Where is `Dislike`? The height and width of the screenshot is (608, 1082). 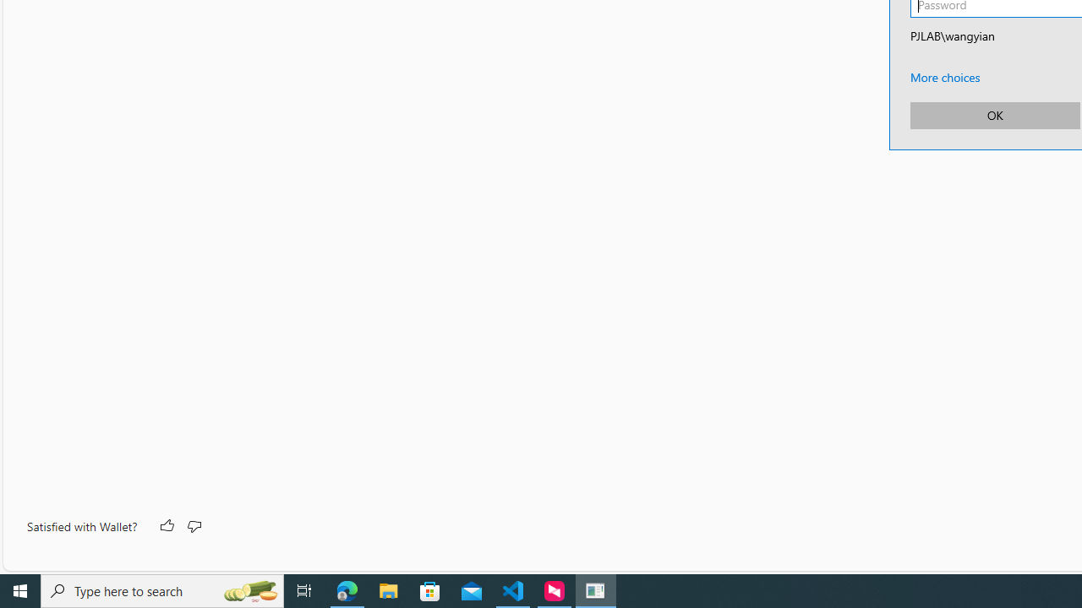 Dislike is located at coordinates (193, 527).